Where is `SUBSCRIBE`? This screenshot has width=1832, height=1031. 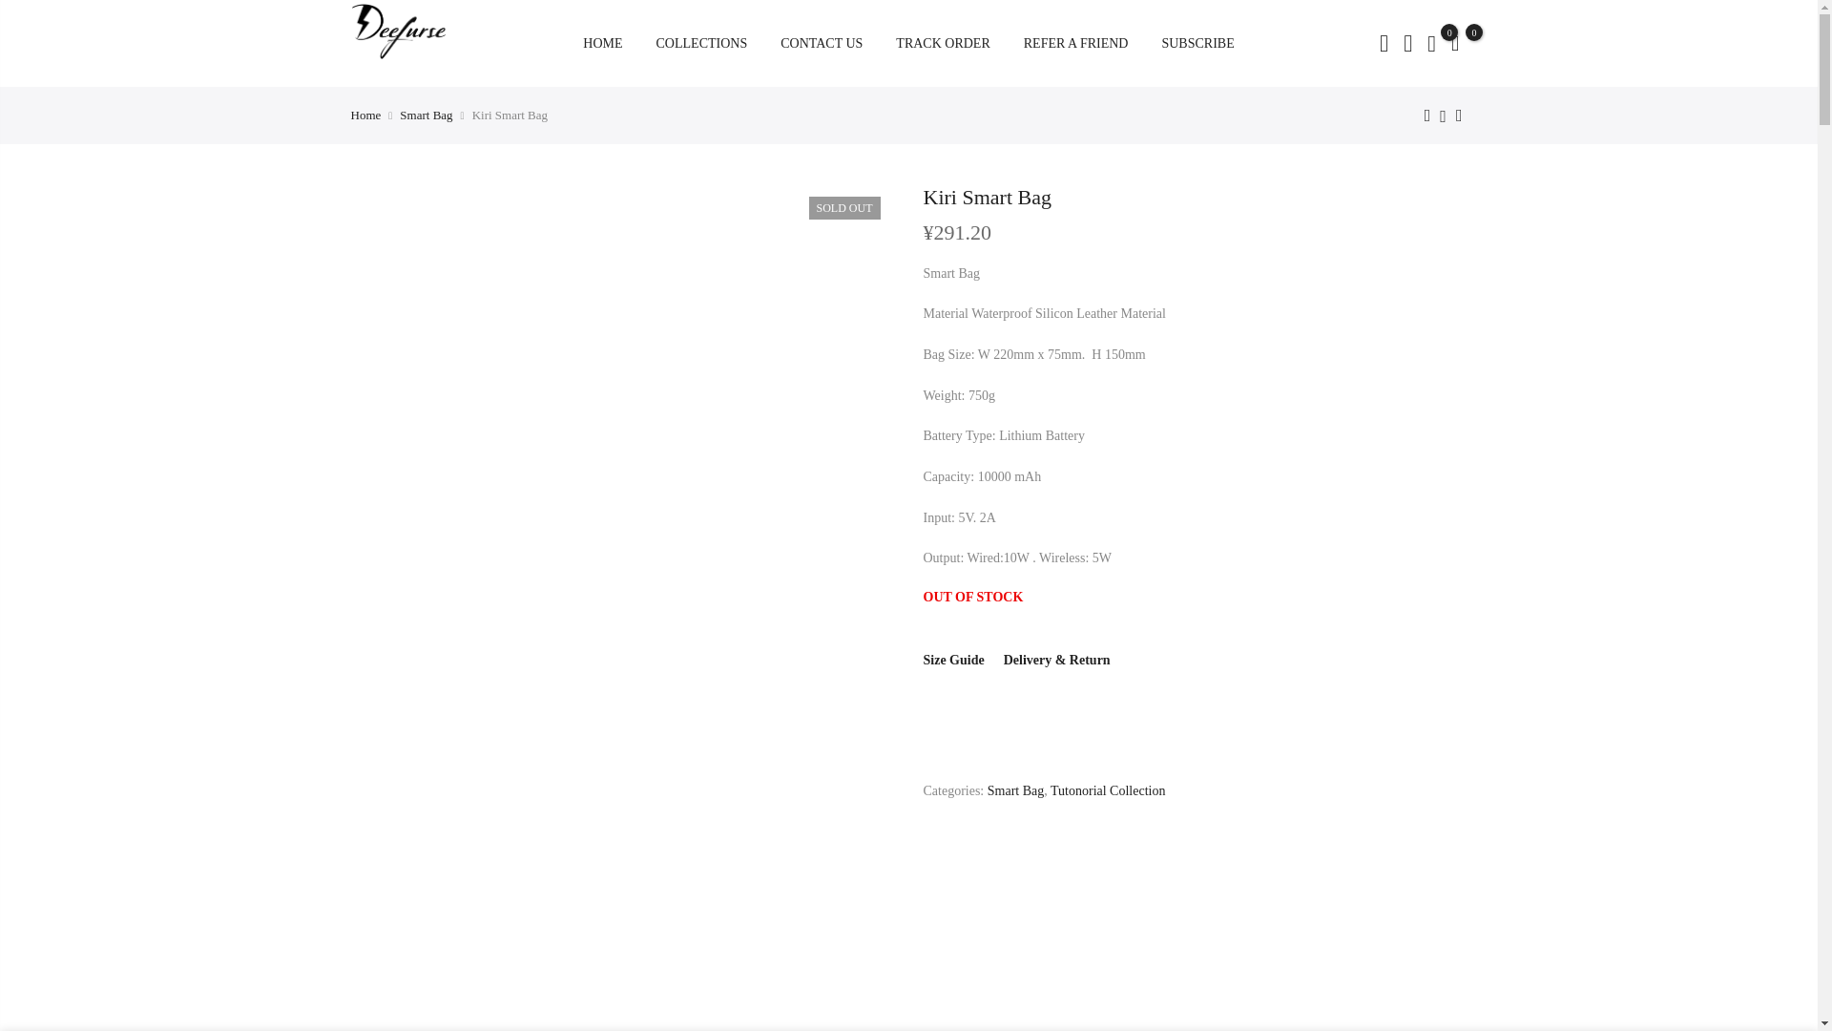 SUBSCRIBE is located at coordinates (1197, 42).